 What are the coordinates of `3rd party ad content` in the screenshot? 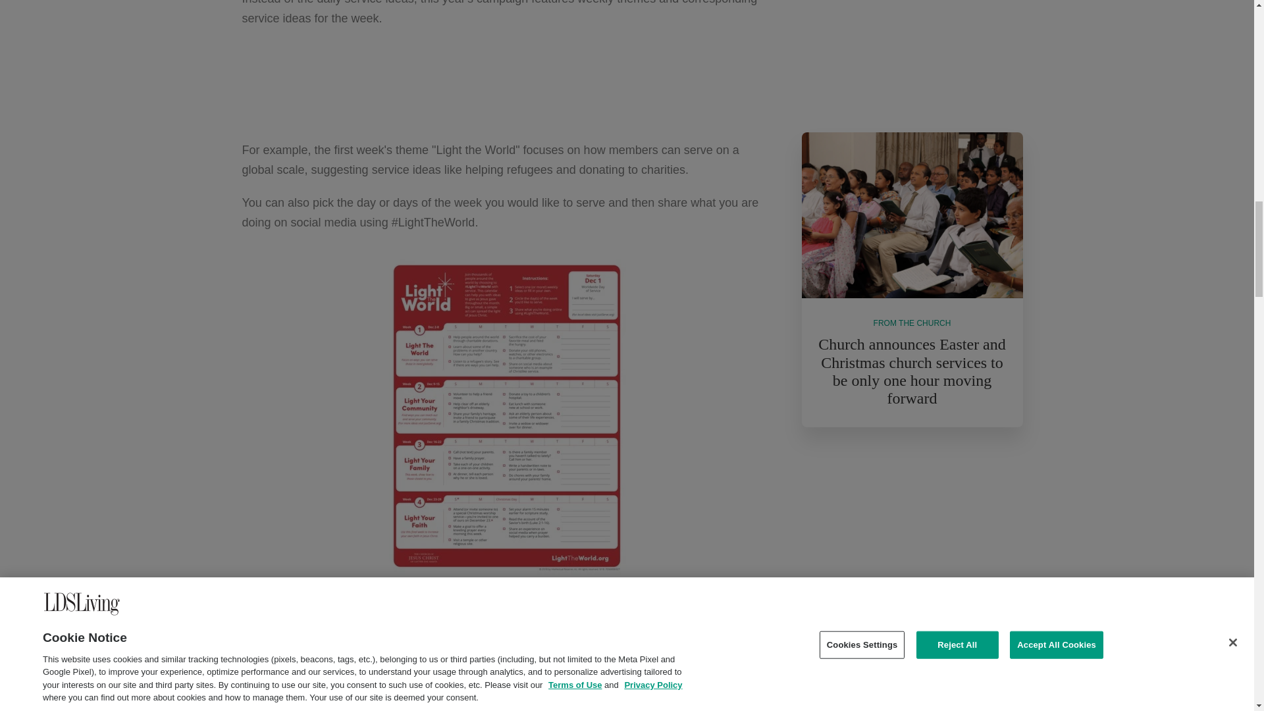 It's located at (912, 545).